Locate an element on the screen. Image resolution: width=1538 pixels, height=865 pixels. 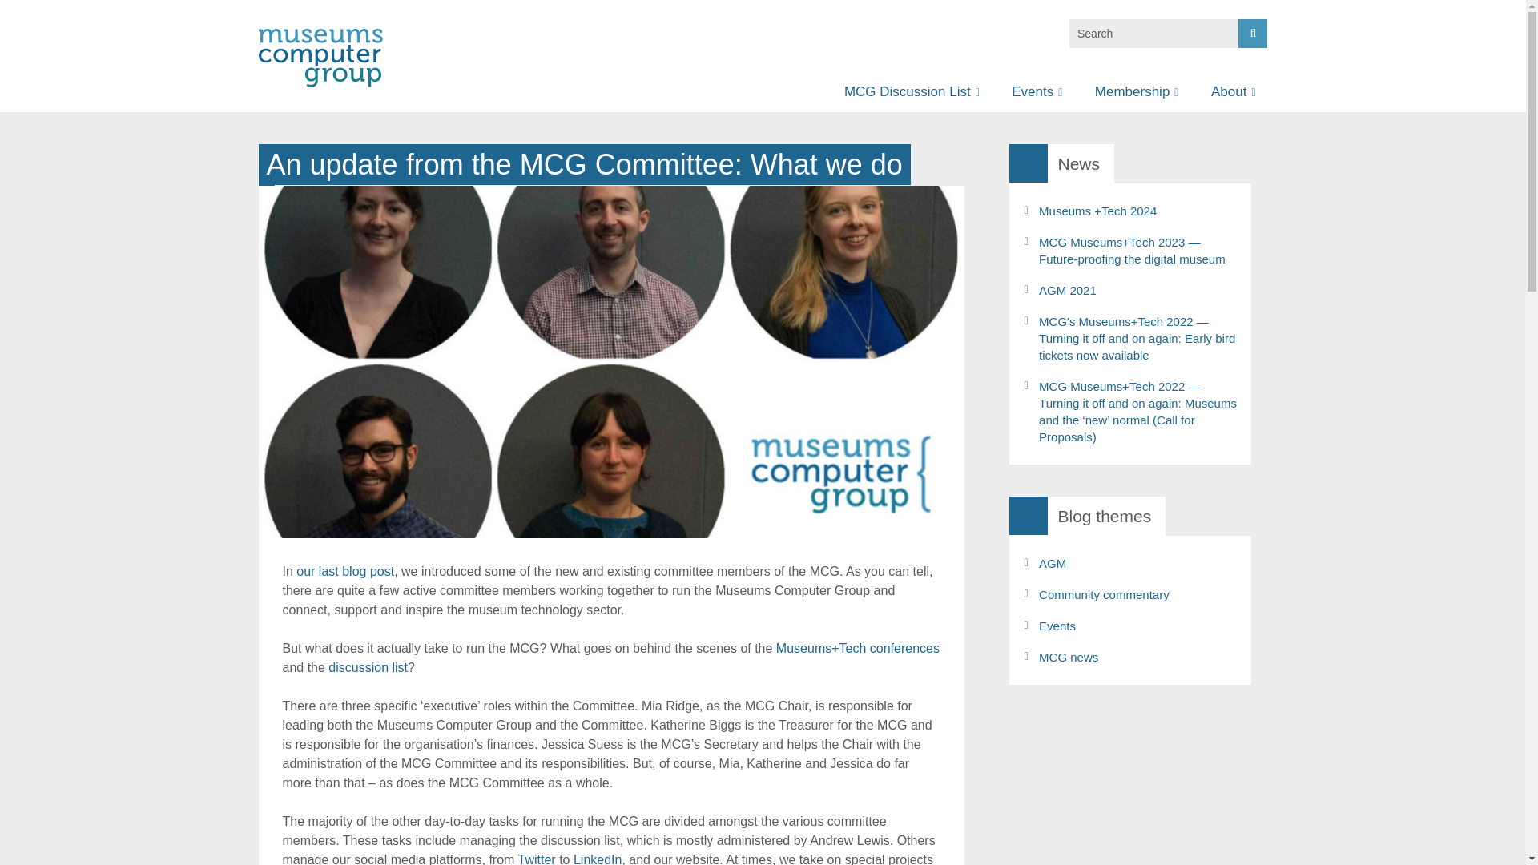
News is located at coordinates (1272, 130).